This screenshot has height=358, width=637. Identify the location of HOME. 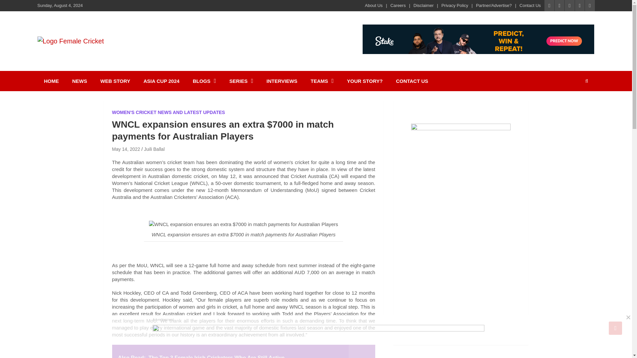
(51, 81).